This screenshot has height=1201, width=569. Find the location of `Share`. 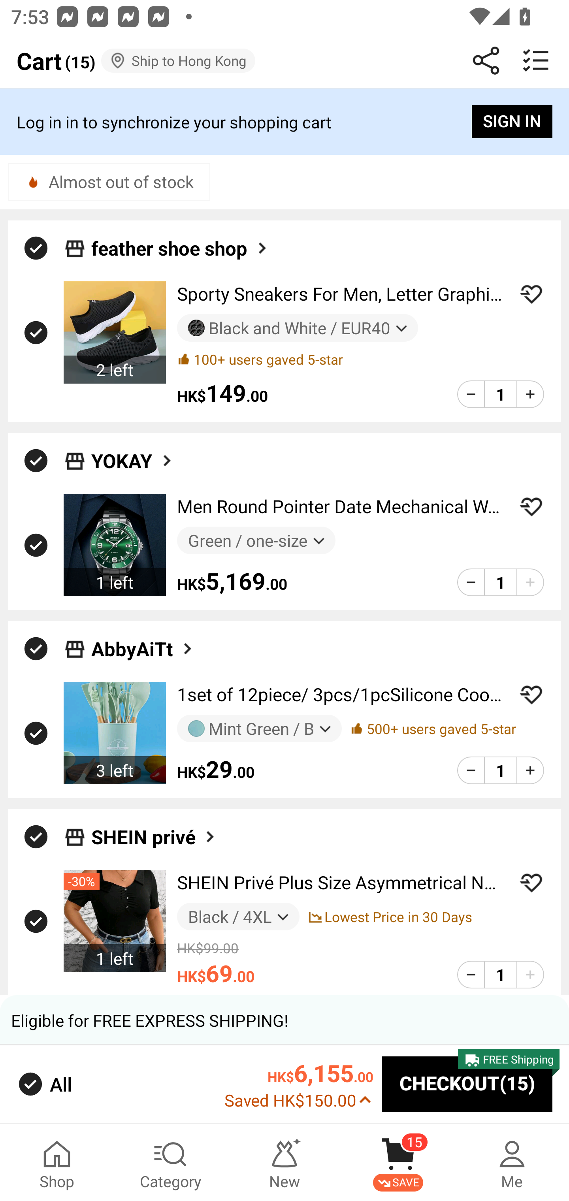

Share is located at coordinates (486, 60).